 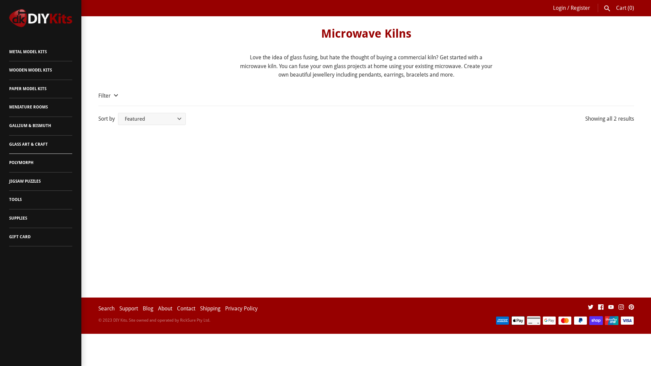 What do you see at coordinates (41, 126) in the screenshot?
I see `GALLIUM & BISMUTH` at bounding box center [41, 126].